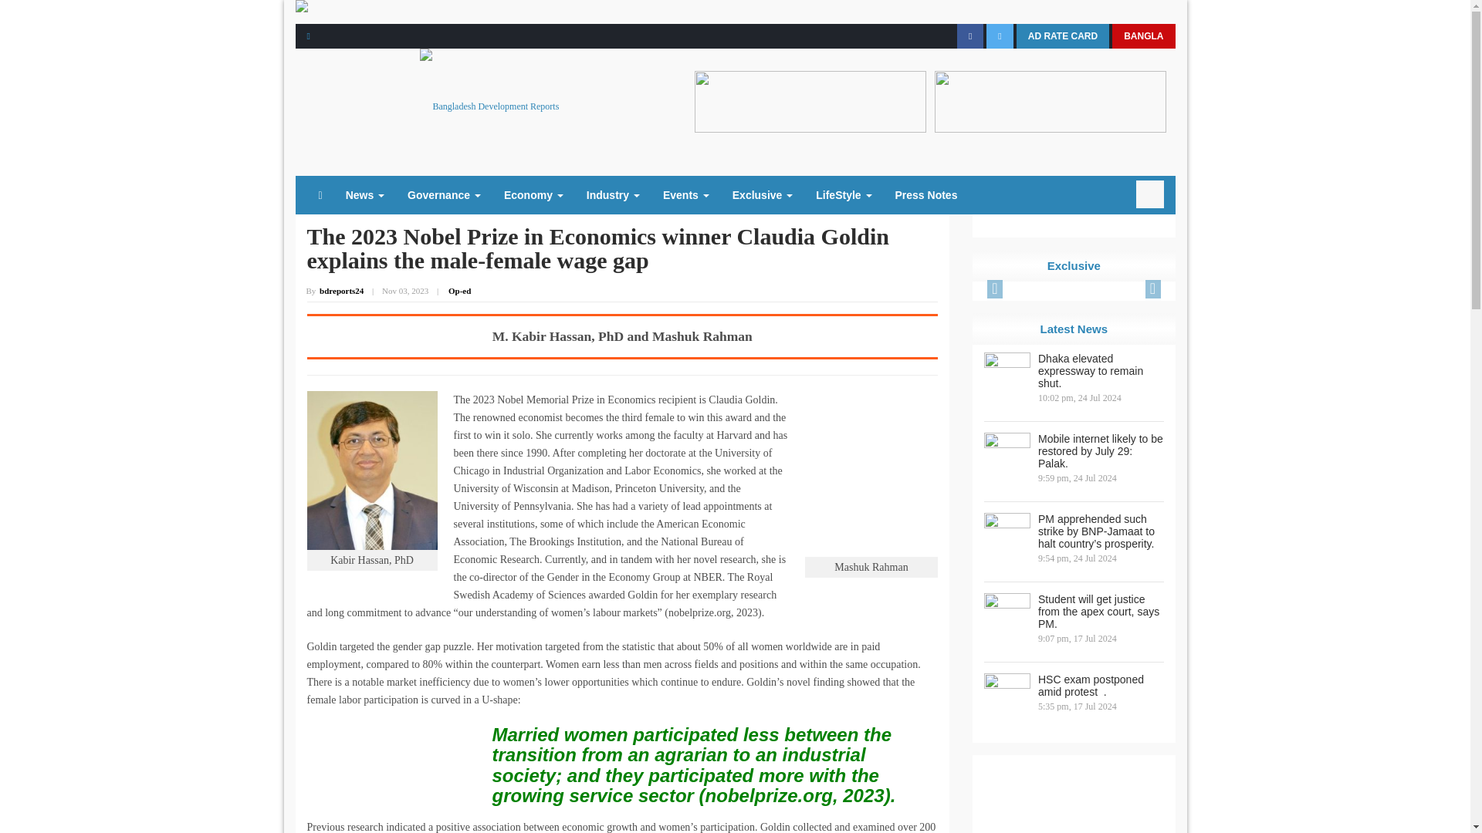 This screenshot has width=1482, height=833. What do you see at coordinates (1150, 194) in the screenshot?
I see `search` at bounding box center [1150, 194].